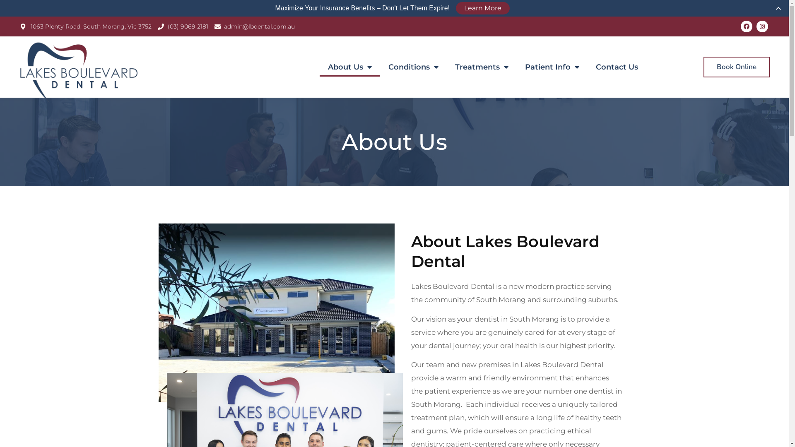  What do you see at coordinates (483, 8) in the screenshot?
I see `Learn More` at bounding box center [483, 8].